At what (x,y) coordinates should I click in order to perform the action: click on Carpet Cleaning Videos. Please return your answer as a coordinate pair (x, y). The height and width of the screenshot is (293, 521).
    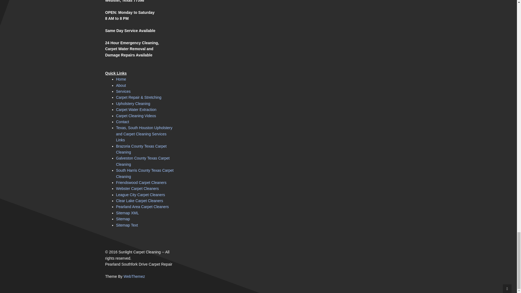
    Looking at the image, I should click on (136, 116).